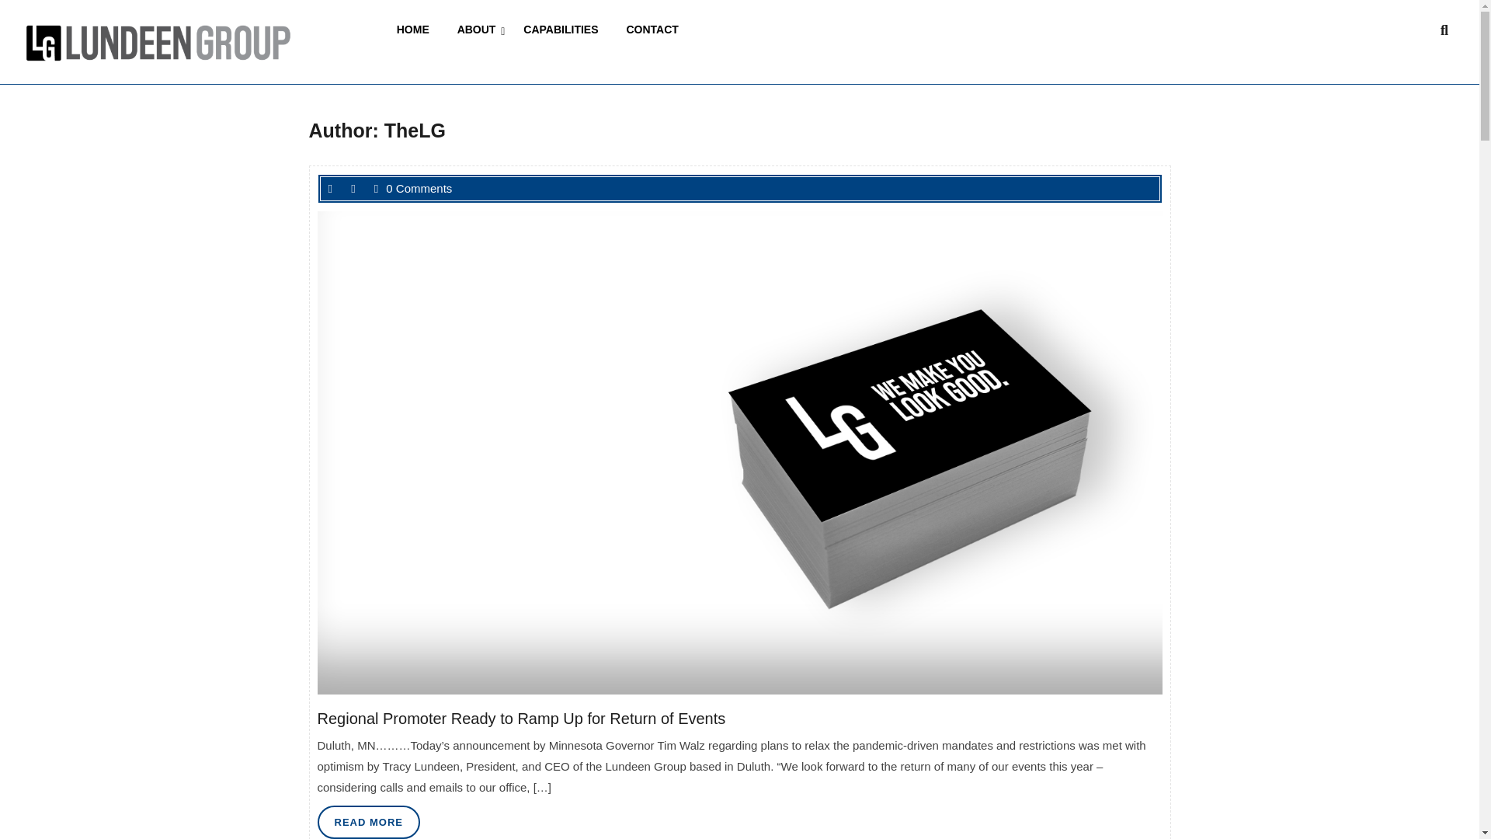 This screenshot has width=1491, height=839. Describe the element at coordinates (655, 30) in the screenshot. I see `CONTACT` at that location.